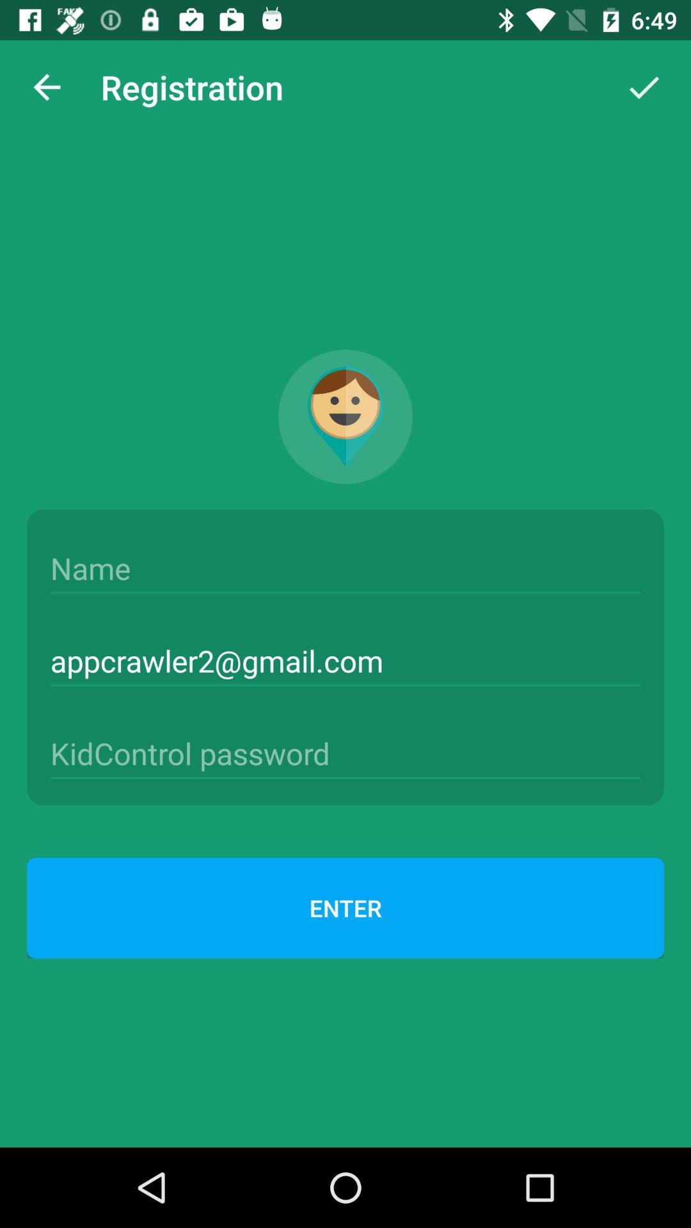 The image size is (691, 1228). I want to click on password box, so click(345, 753).